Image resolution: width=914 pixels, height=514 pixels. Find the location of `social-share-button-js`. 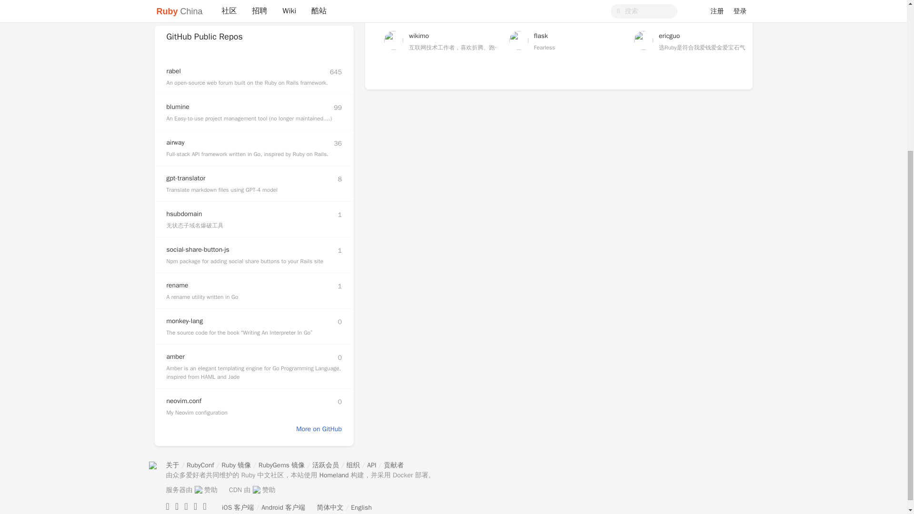

social-share-button-js is located at coordinates (198, 249).